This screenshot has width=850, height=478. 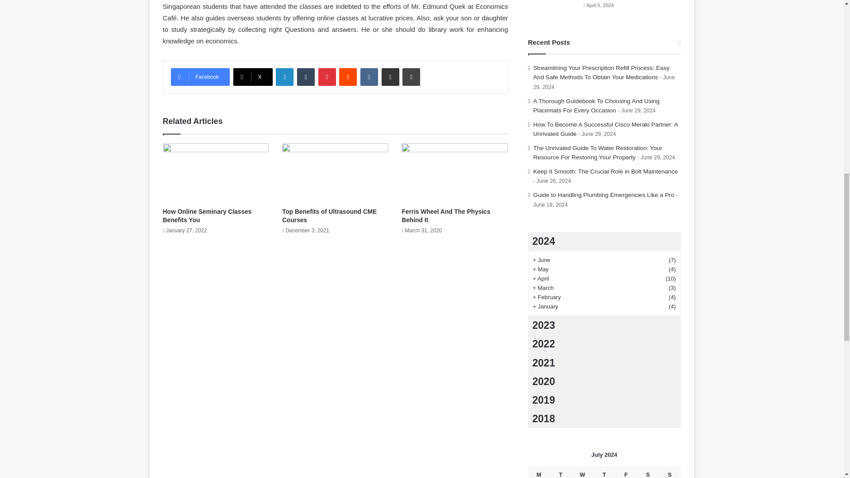 I want to click on Tumblr, so click(x=305, y=77).